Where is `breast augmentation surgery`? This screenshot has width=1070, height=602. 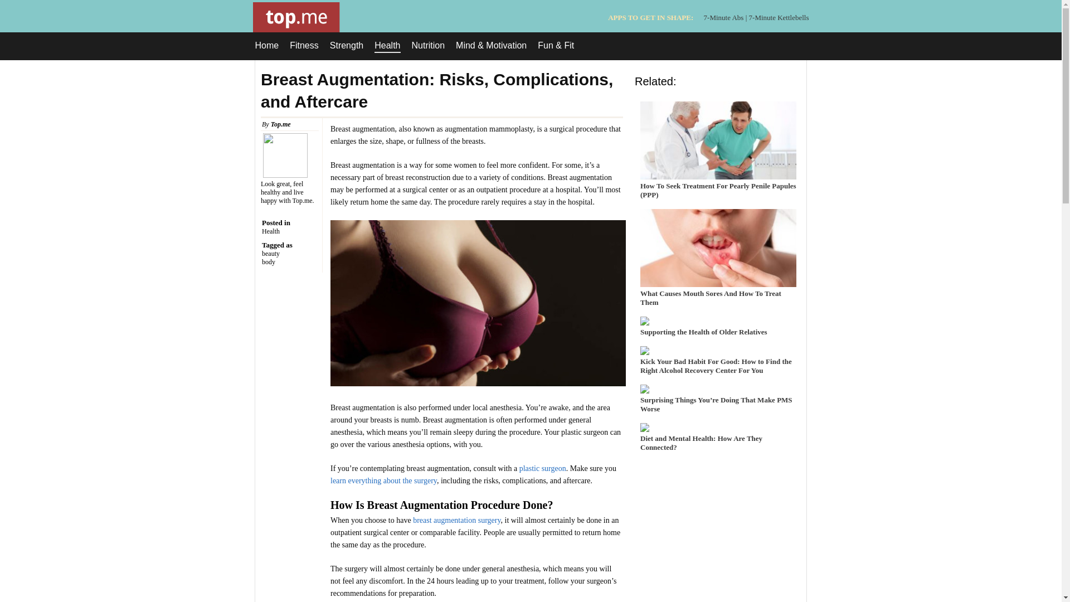
breast augmentation surgery is located at coordinates (457, 520).